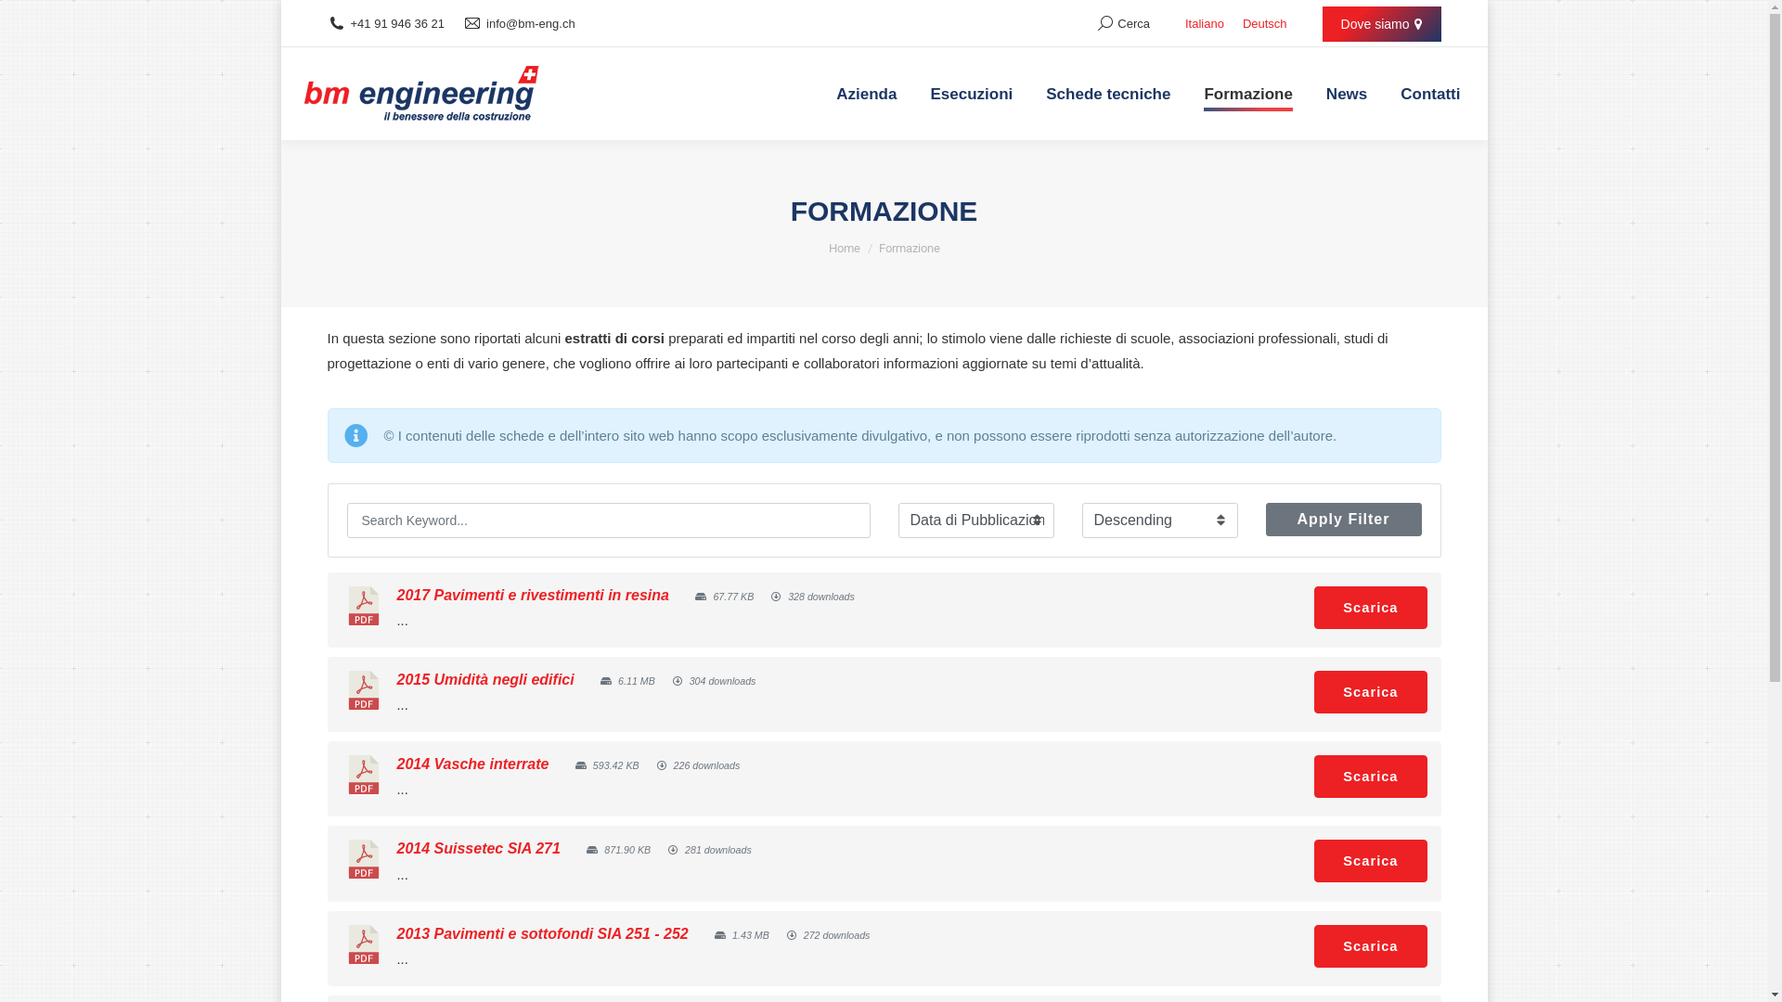 The width and height of the screenshot is (1782, 1002). What do you see at coordinates (971, 94) in the screenshot?
I see `Esecuzioni` at bounding box center [971, 94].